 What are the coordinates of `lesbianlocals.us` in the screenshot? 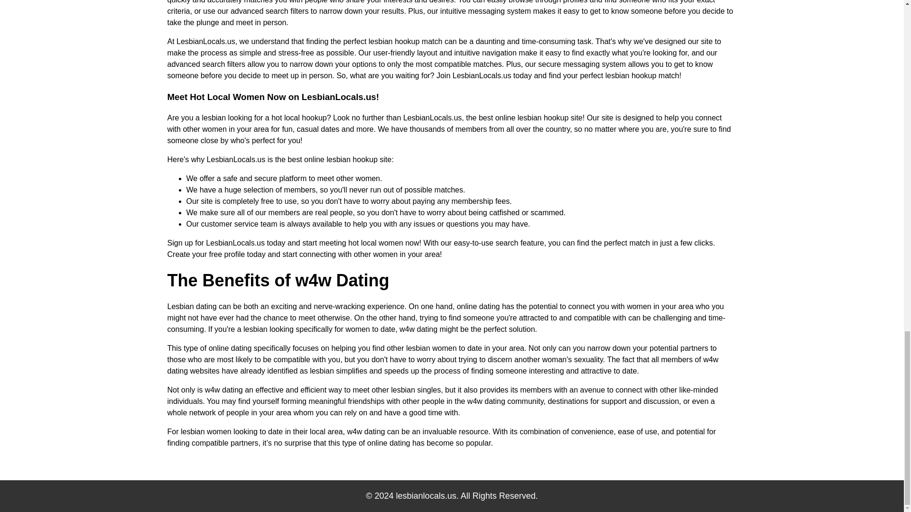 It's located at (426, 496).